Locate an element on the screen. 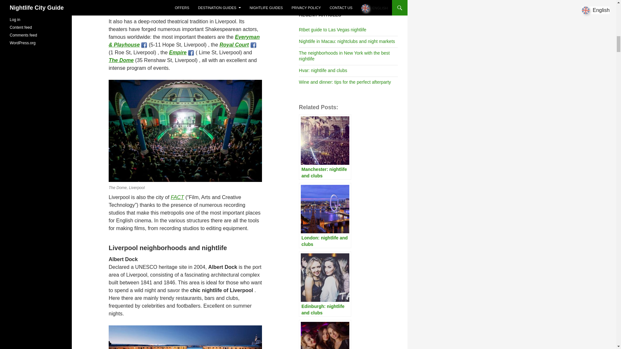 Image resolution: width=621 pixels, height=349 pixels. Liverpool Empire nightlife is located at coordinates (178, 52).